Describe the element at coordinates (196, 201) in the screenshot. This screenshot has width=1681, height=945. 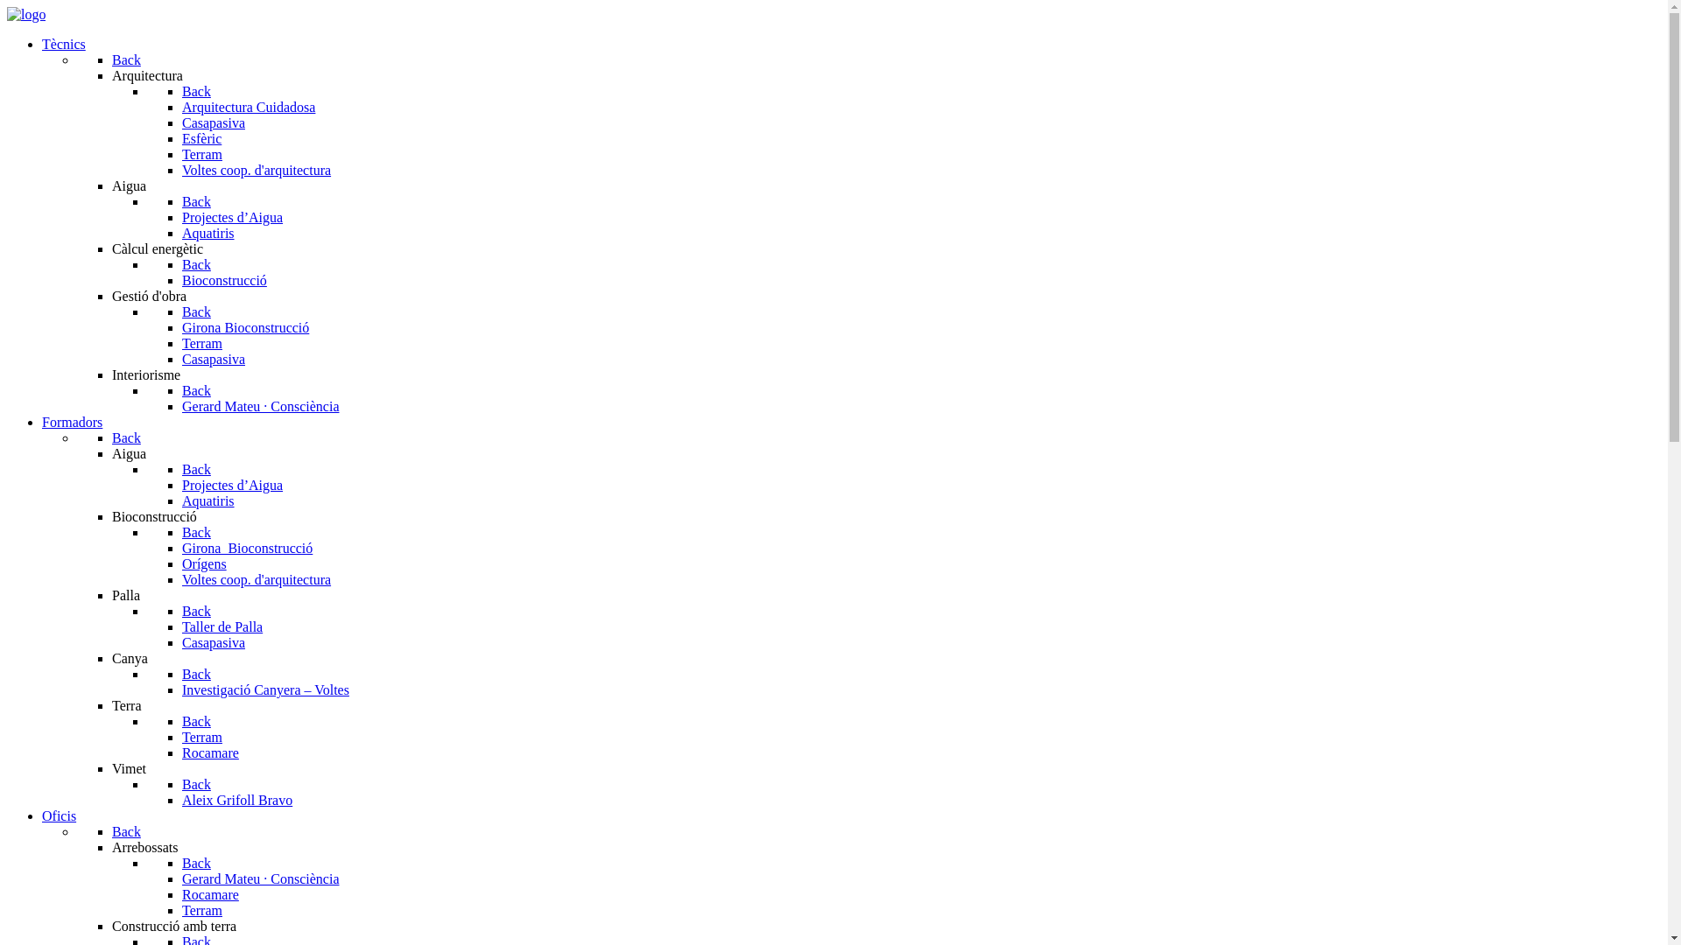
I see `Back` at that location.